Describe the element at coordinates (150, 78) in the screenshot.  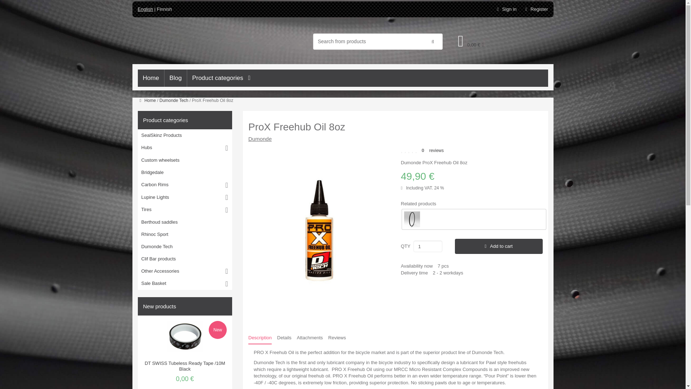
I see `Home` at that location.